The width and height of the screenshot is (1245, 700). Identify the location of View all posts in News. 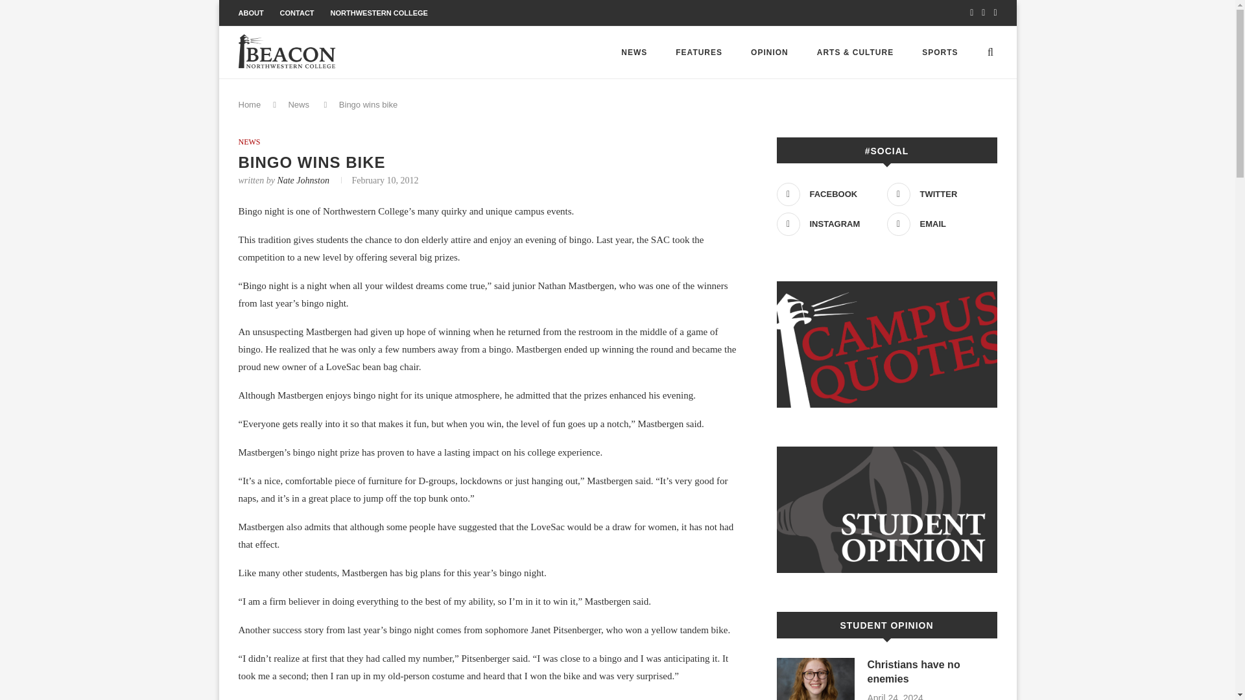
(249, 141).